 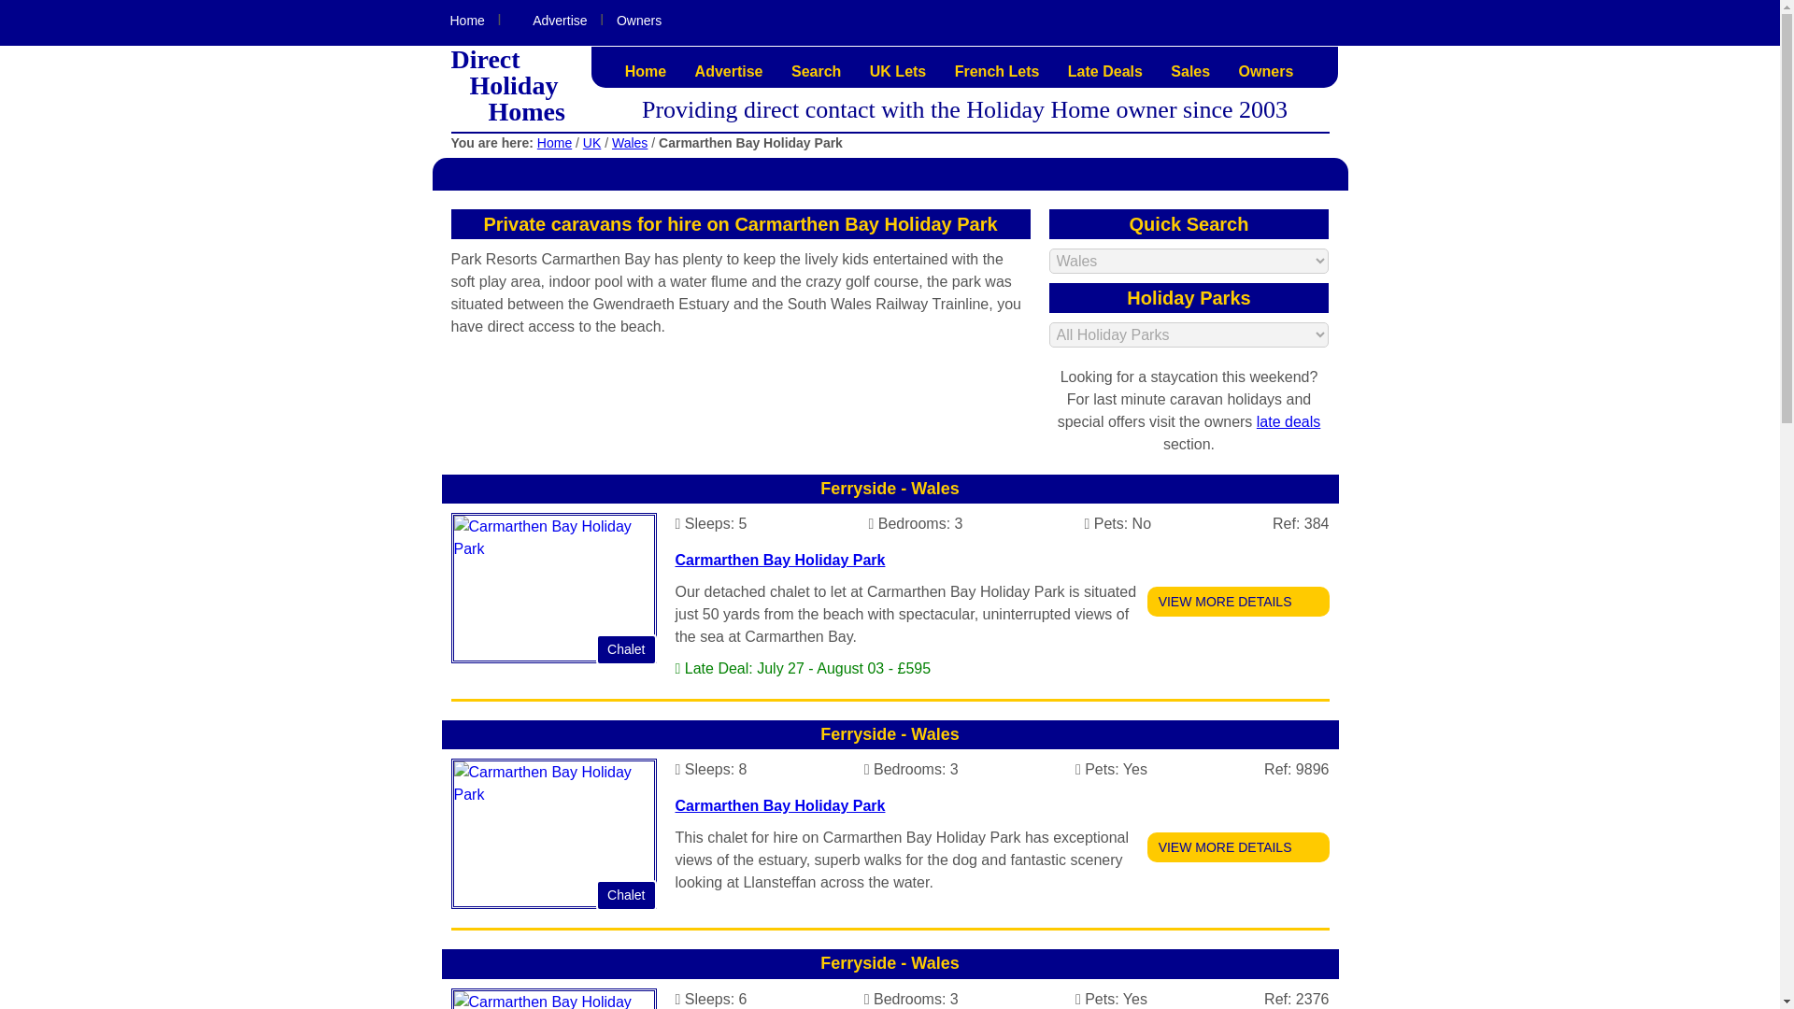 What do you see at coordinates (630, 142) in the screenshot?
I see `Wales` at bounding box center [630, 142].